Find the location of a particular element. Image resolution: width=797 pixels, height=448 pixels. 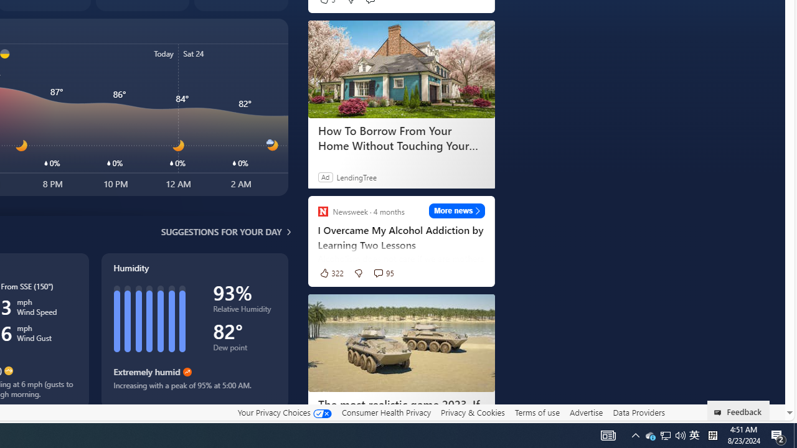

Increasing with a peak of 95% at 5:00 AM. is located at coordinates (194, 390).